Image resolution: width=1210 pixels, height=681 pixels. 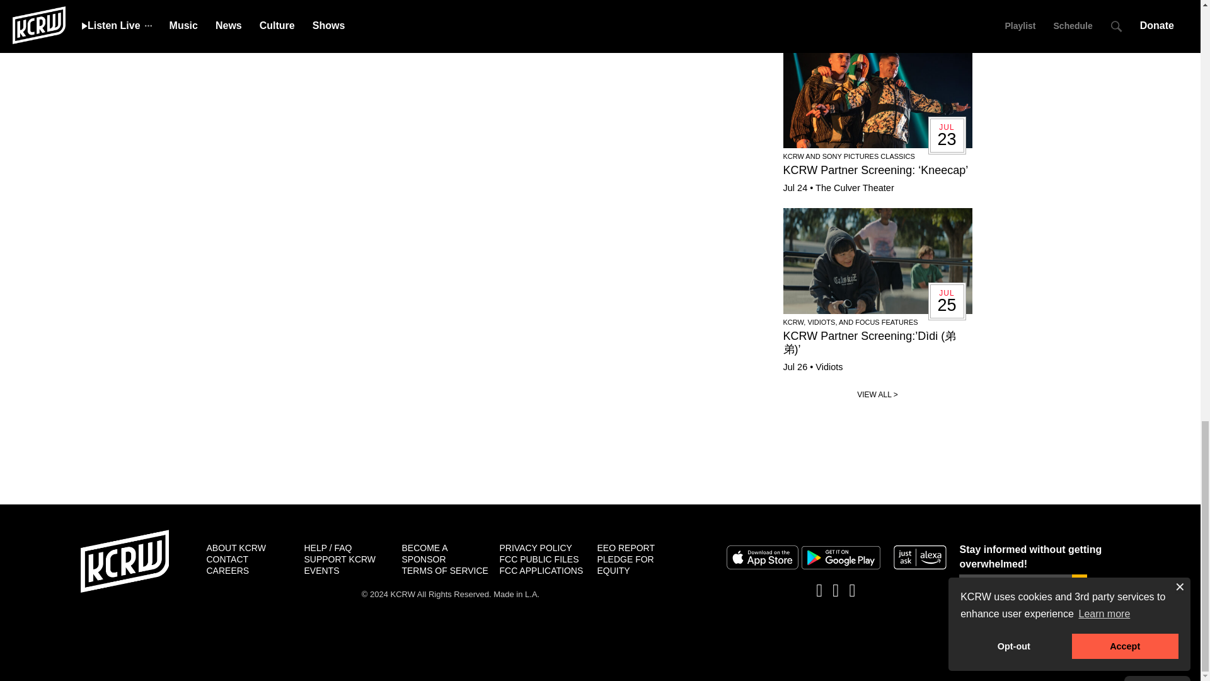 I want to click on Amazon Alexa enabled, so click(x=920, y=557).